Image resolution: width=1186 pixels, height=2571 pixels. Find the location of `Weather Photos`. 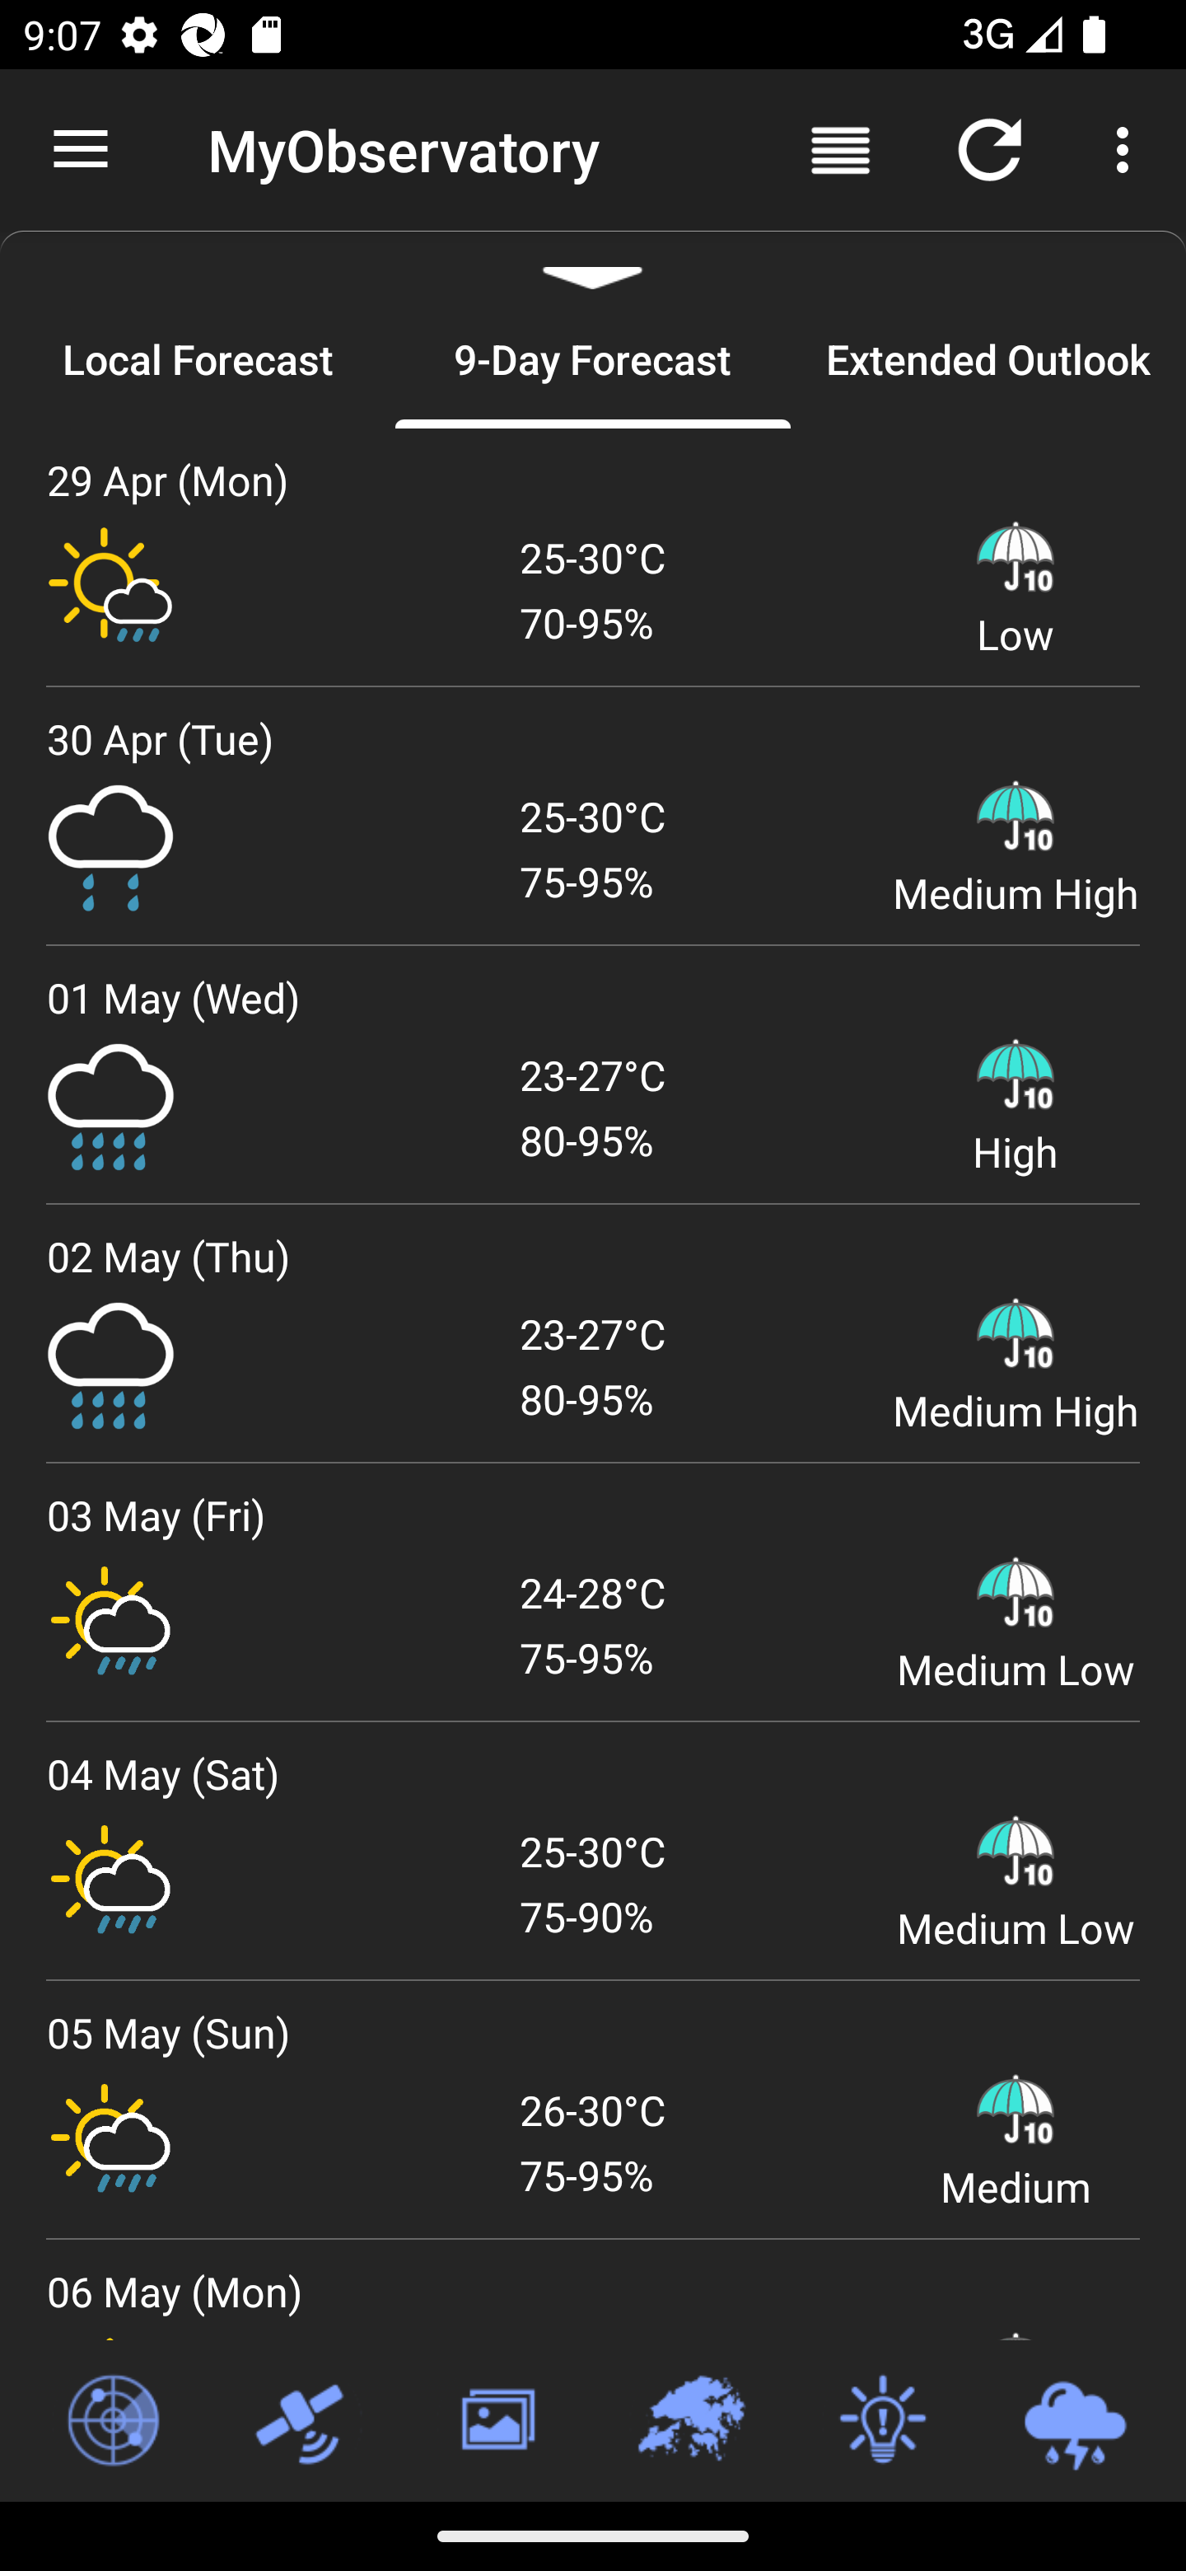

Weather Photos is located at coordinates (496, 2421).